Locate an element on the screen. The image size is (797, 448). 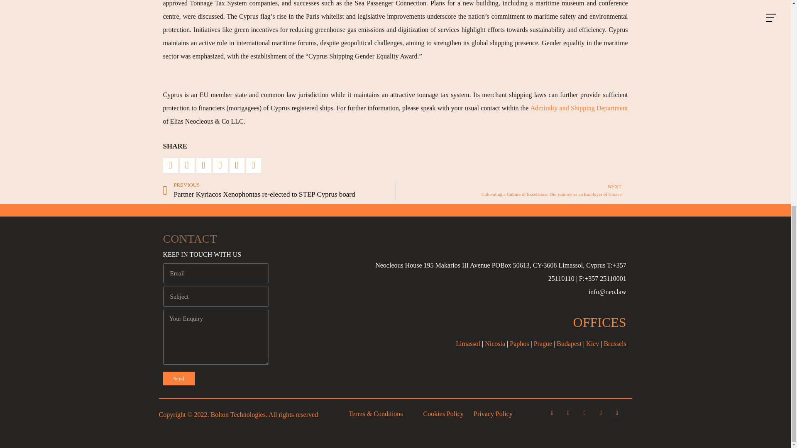
Limassol is located at coordinates (468, 343).